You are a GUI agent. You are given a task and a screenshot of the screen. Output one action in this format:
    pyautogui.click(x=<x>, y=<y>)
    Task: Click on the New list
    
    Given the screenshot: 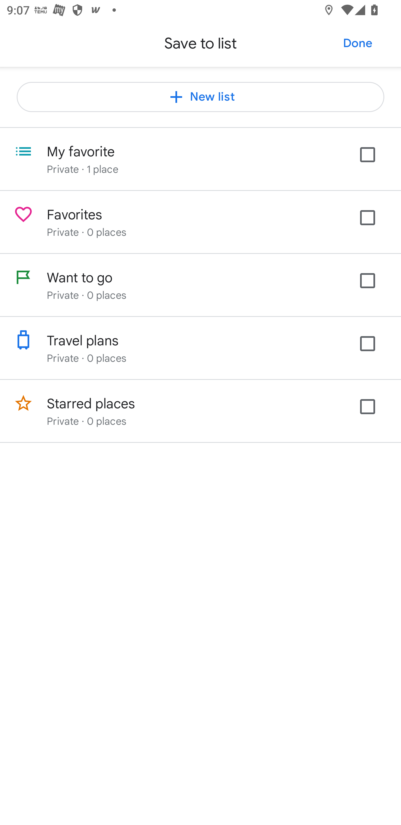 What is the action you would take?
    pyautogui.click(x=200, y=97)
    